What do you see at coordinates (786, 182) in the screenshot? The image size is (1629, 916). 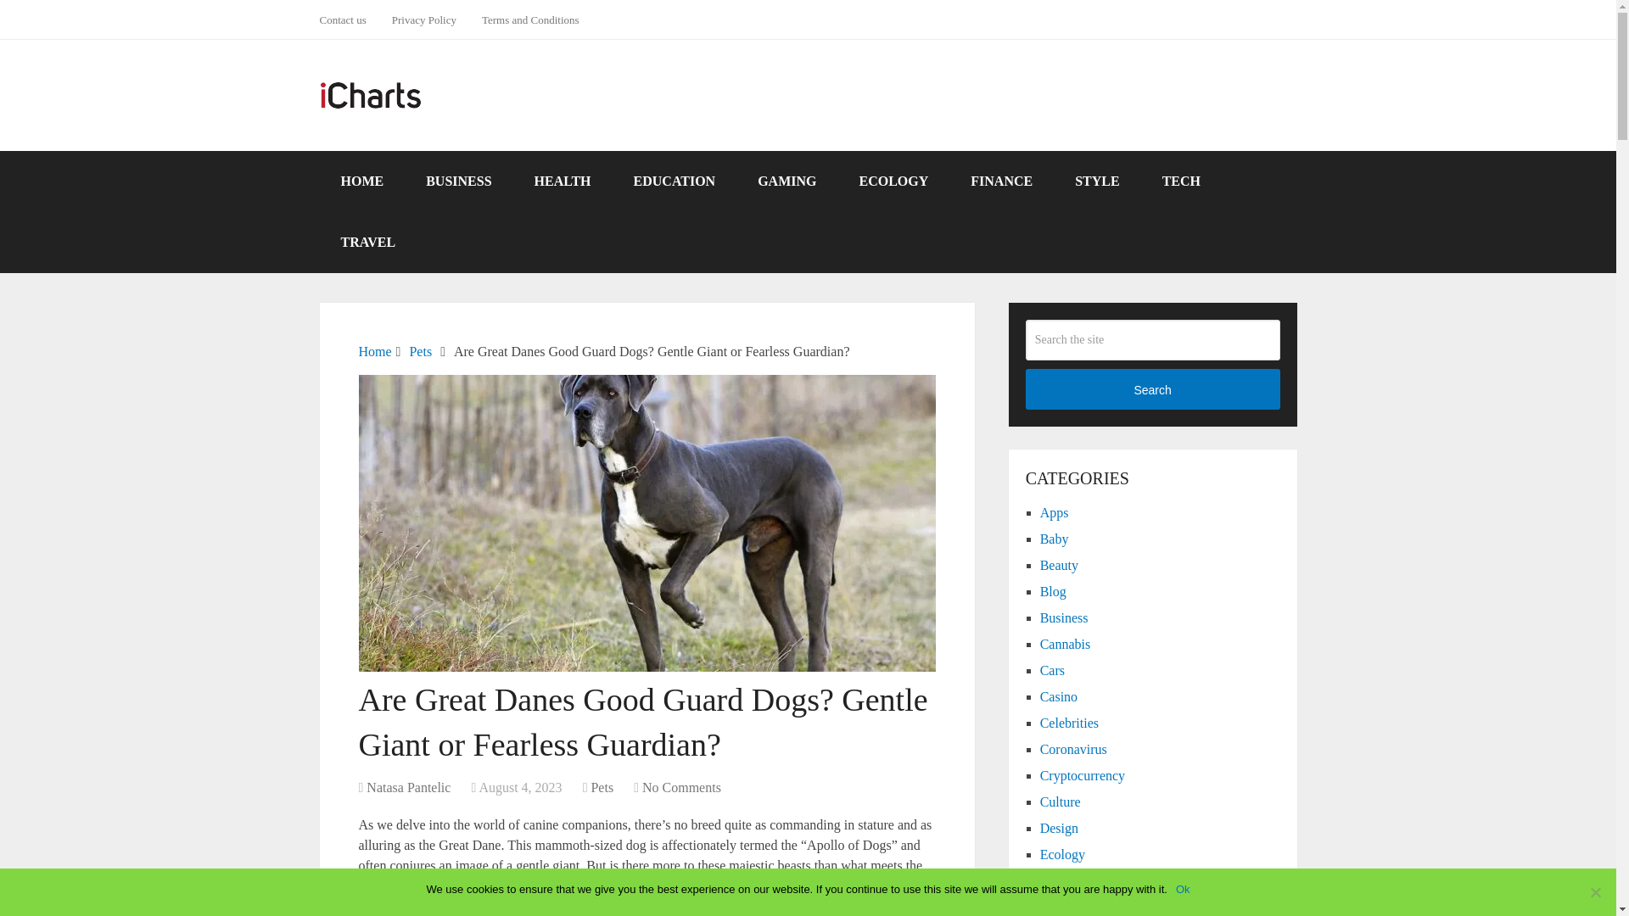 I see `GAMING` at bounding box center [786, 182].